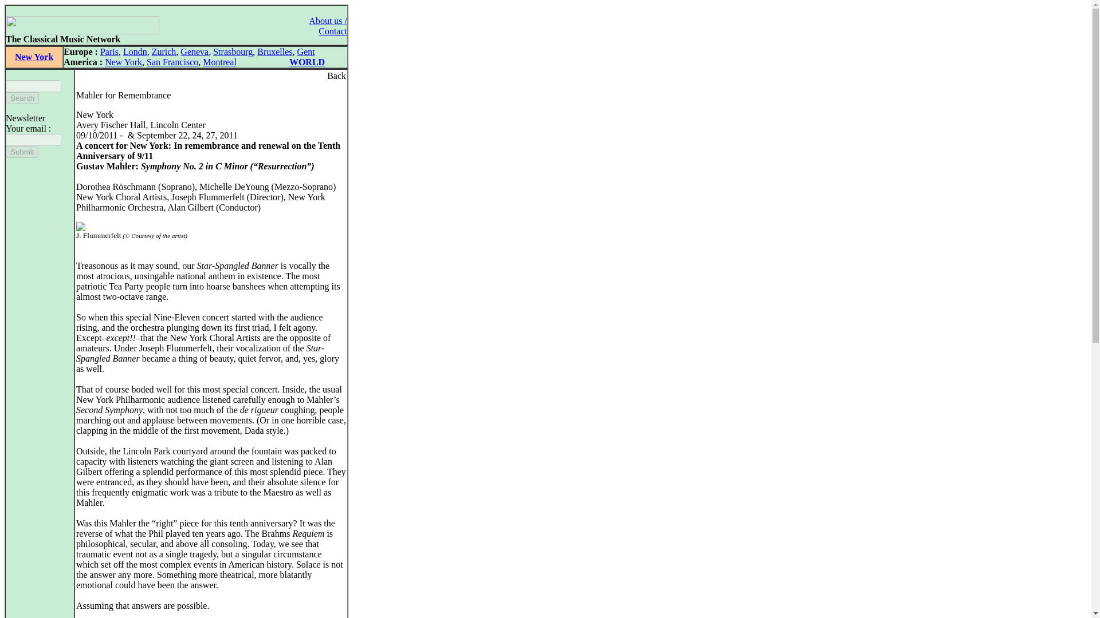  I want to click on Strasbourg, so click(233, 51).